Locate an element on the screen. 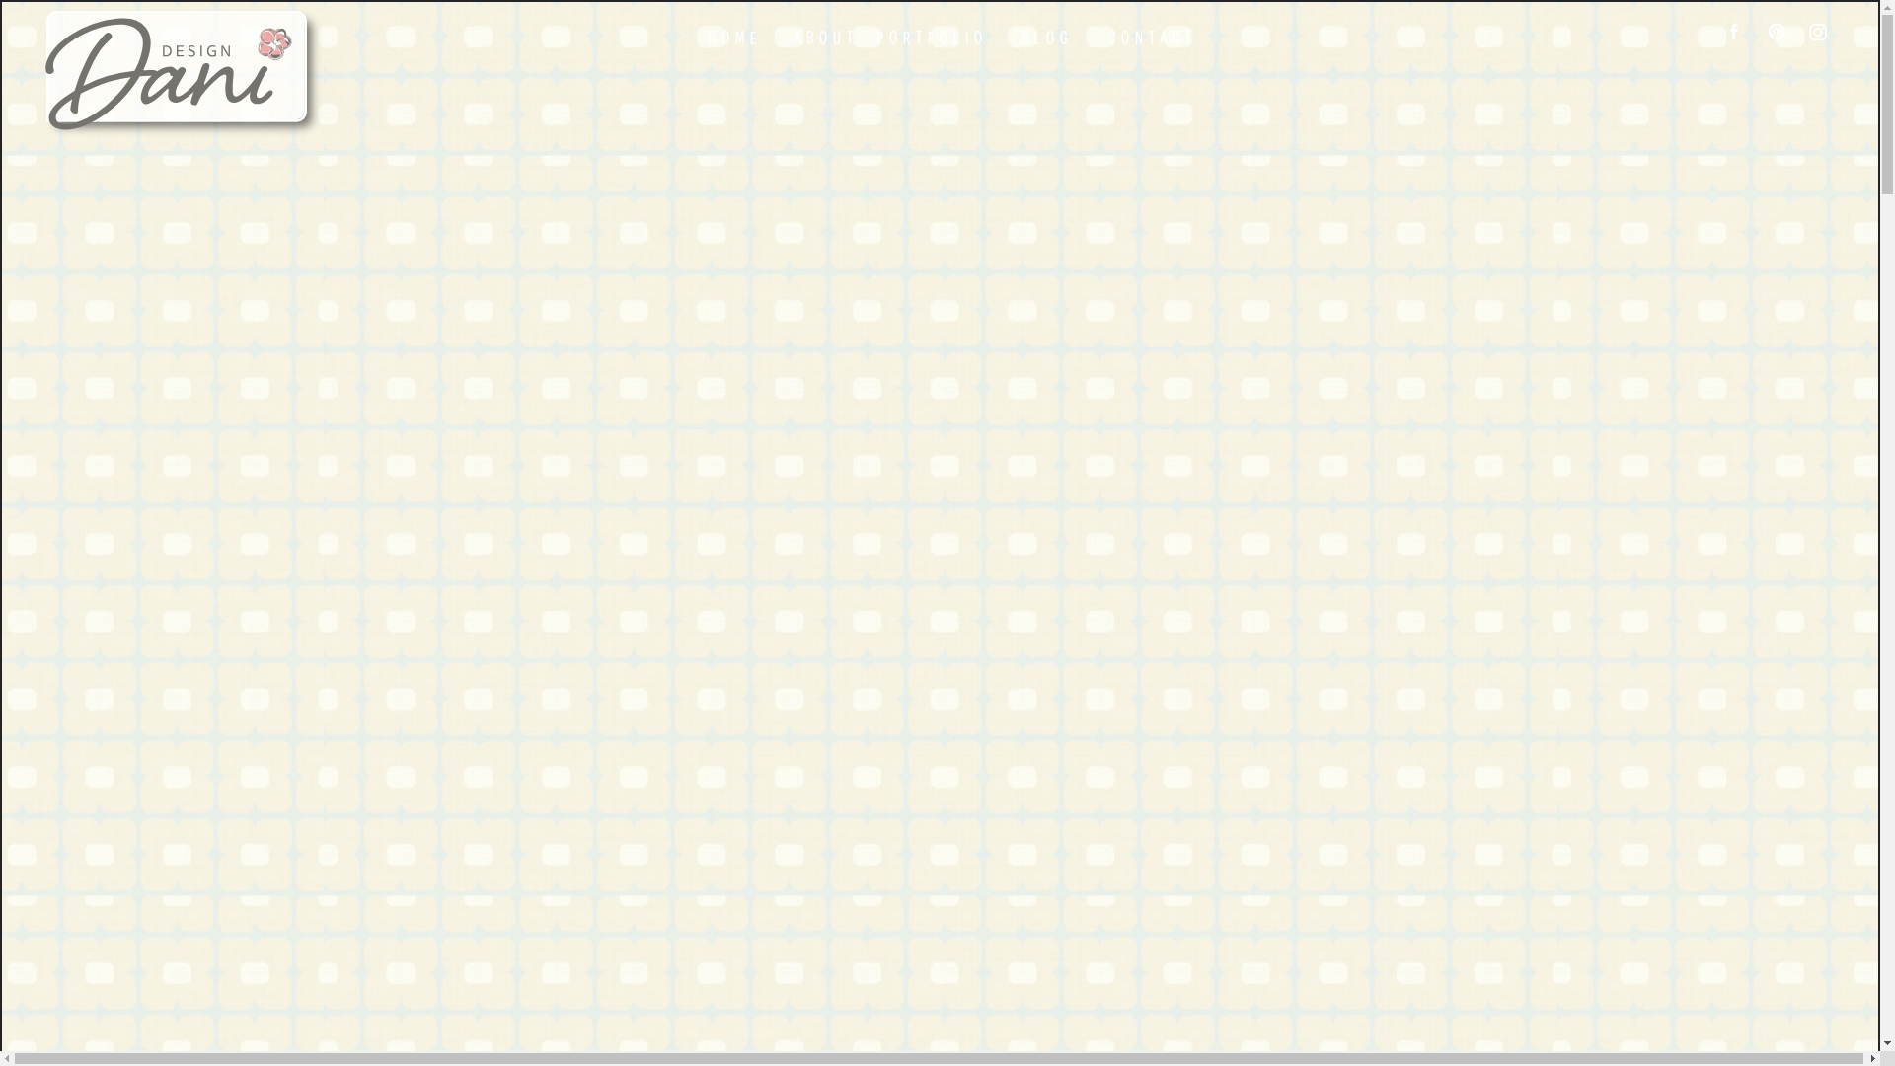 The width and height of the screenshot is (1895, 1066). PORTFOLIO is located at coordinates (933, 38).